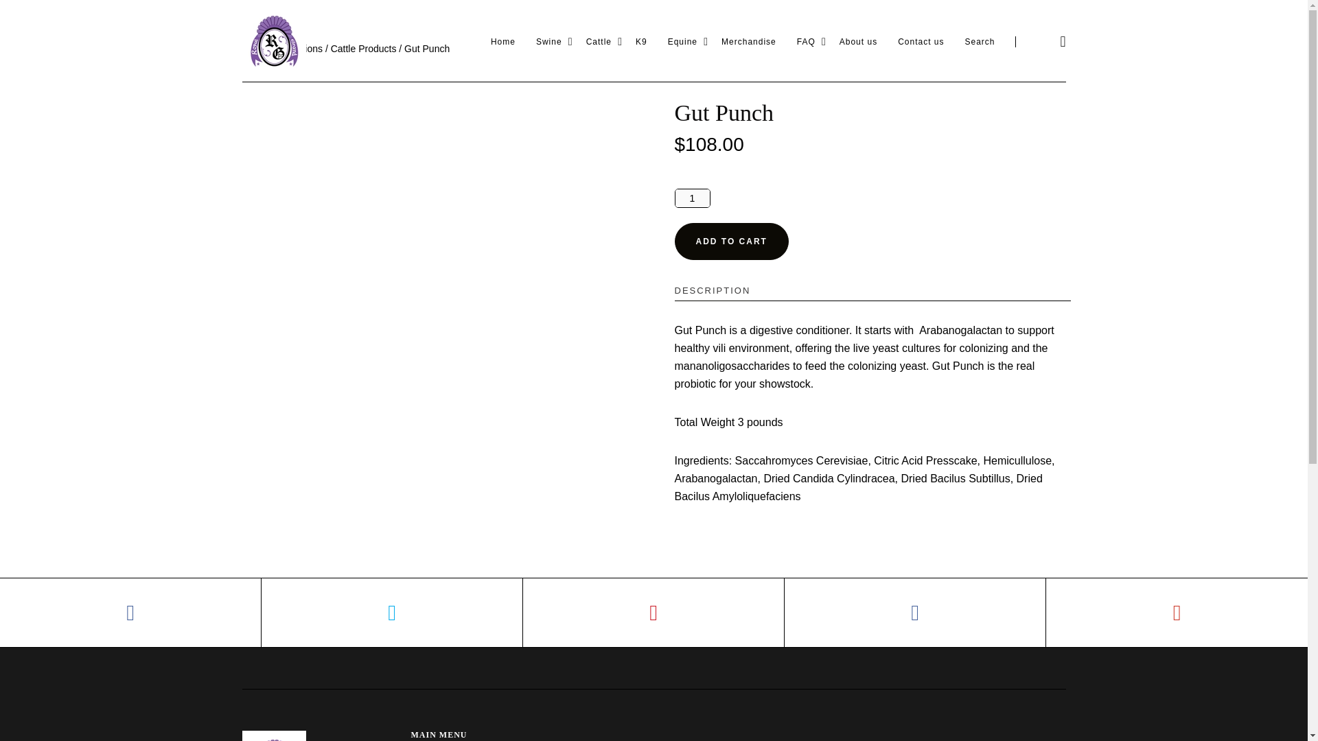 This screenshot has width=1318, height=741. Describe the element at coordinates (692, 198) in the screenshot. I see `1` at that location.